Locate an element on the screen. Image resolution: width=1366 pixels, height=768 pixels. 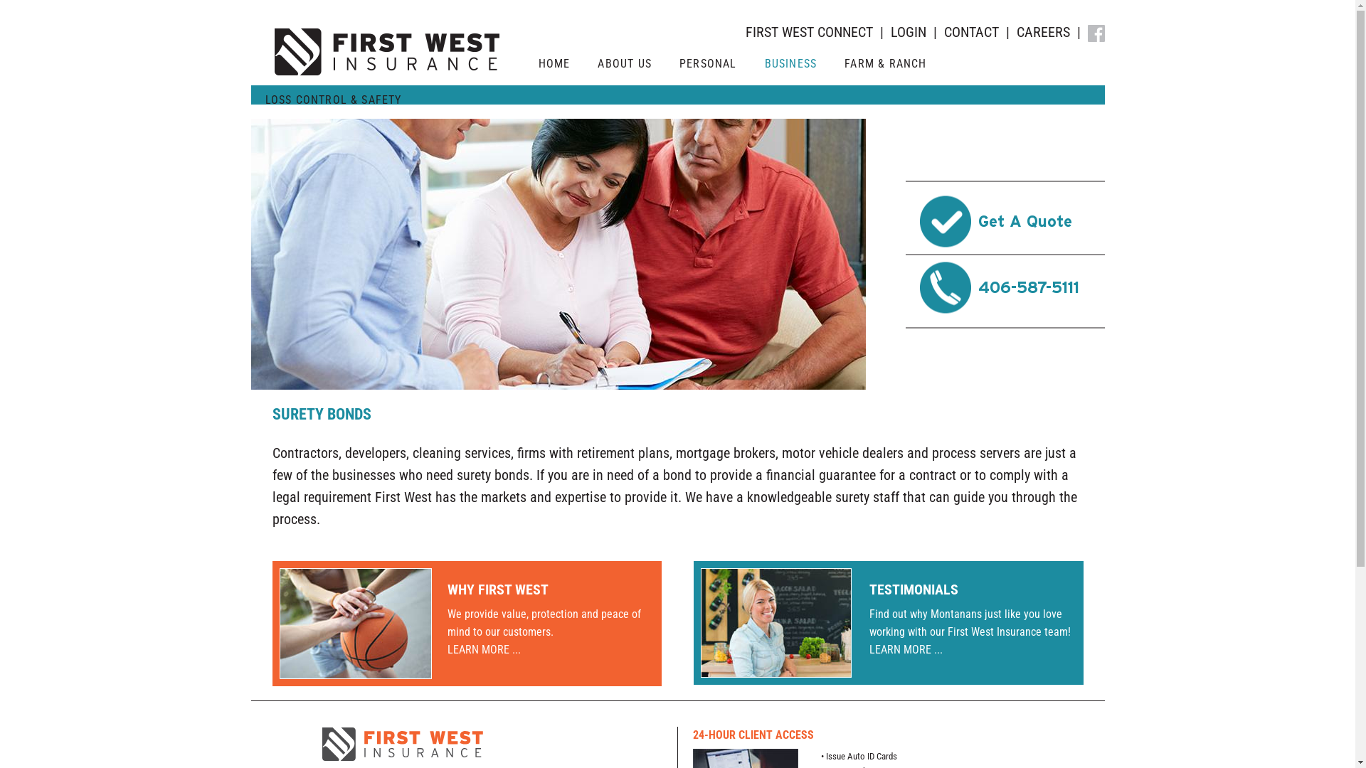
PERSONAL is located at coordinates (708, 67).